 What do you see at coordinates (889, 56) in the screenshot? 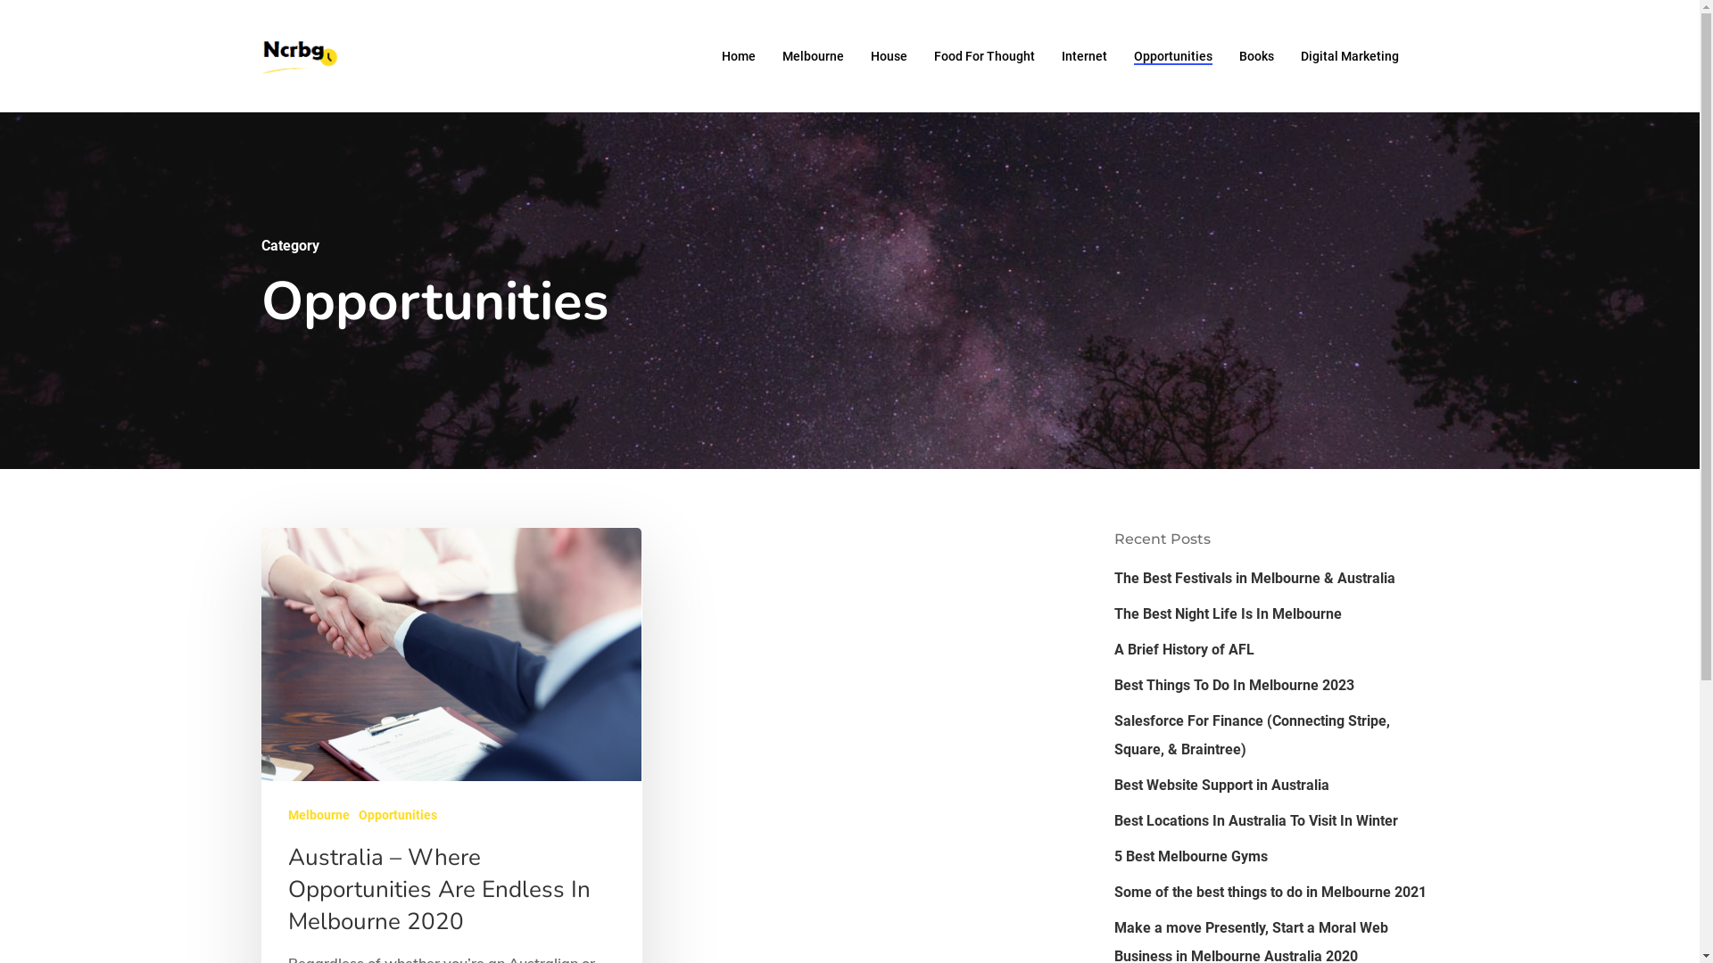
I see `House` at bounding box center [889, 56].